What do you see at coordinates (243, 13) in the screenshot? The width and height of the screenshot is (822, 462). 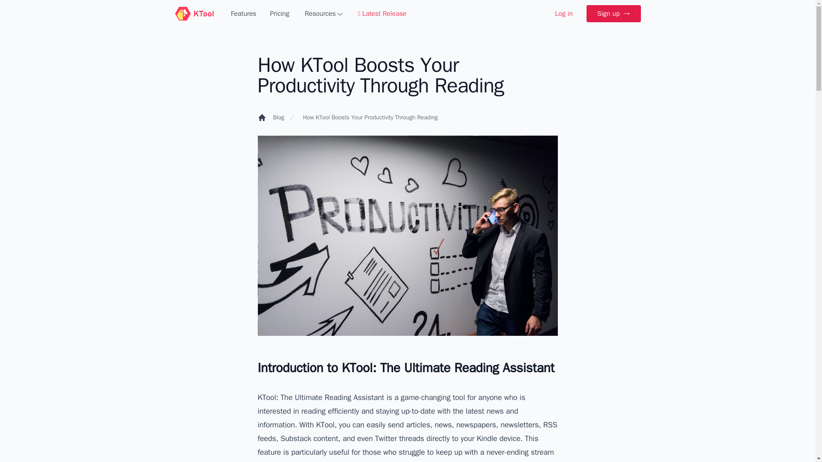 I see `Features` at bounding box center [243, 13].